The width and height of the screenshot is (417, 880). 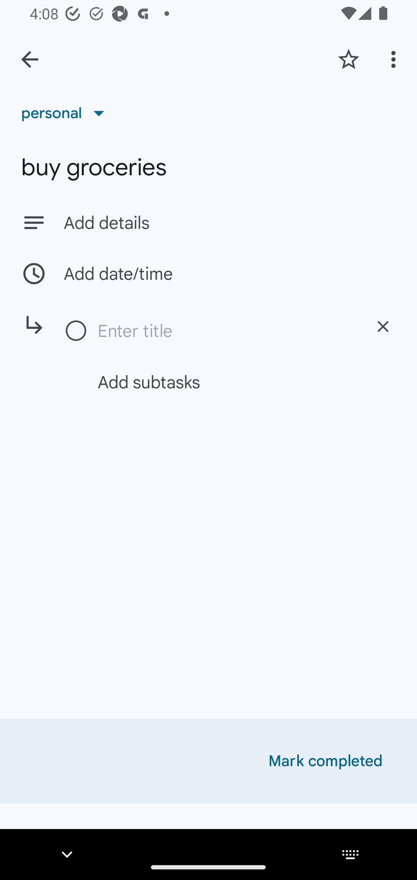 What do you see at coordinates (208, 168) in the screenshot?
I see `buy groceries` at bounding box center [208, 168].